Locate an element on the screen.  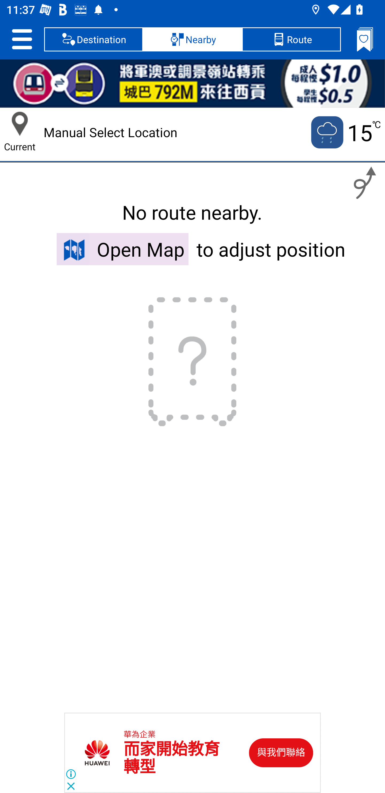
Setting is located at coordinates (22, 39).